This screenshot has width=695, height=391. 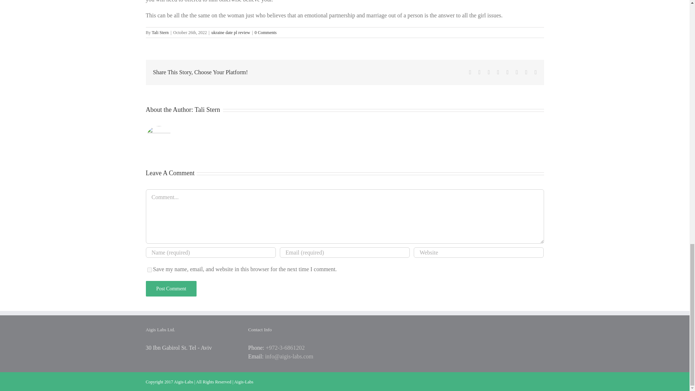 What do you see at coordinates (265, 33) in the screenshot?
I see `0 Comments` at bounding box center [265, 33].